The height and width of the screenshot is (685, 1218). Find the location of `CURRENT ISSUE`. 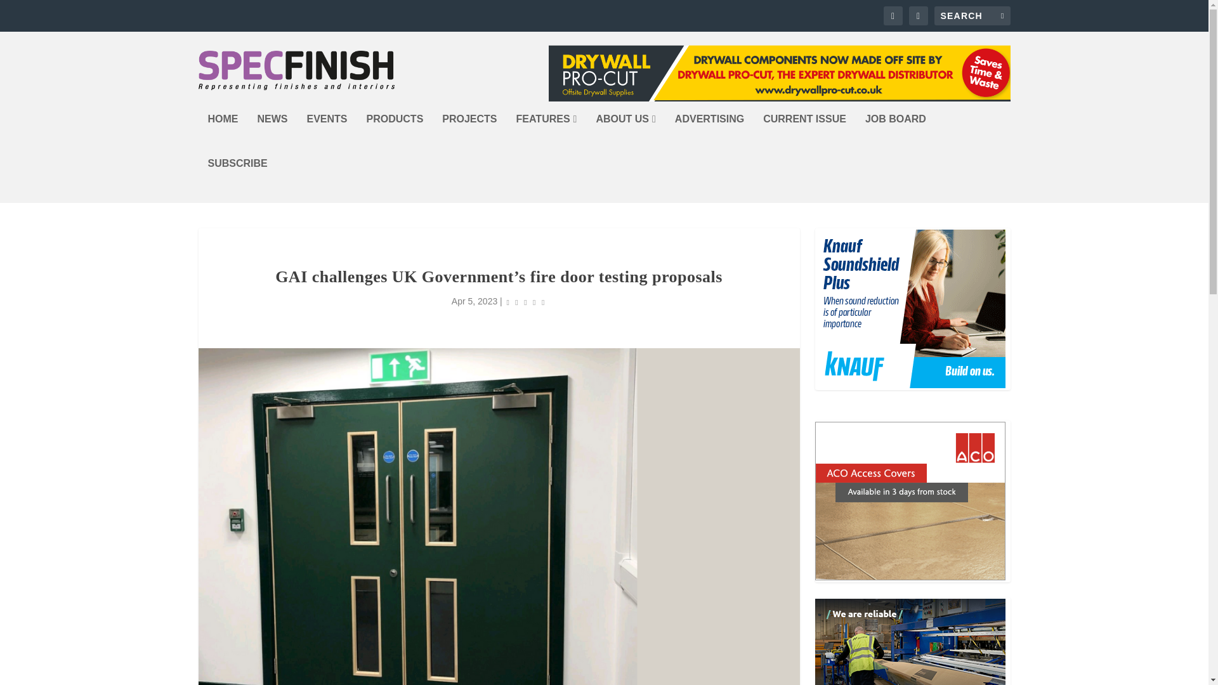

CURRENT ISSUE is located at coordinates (804, 136).